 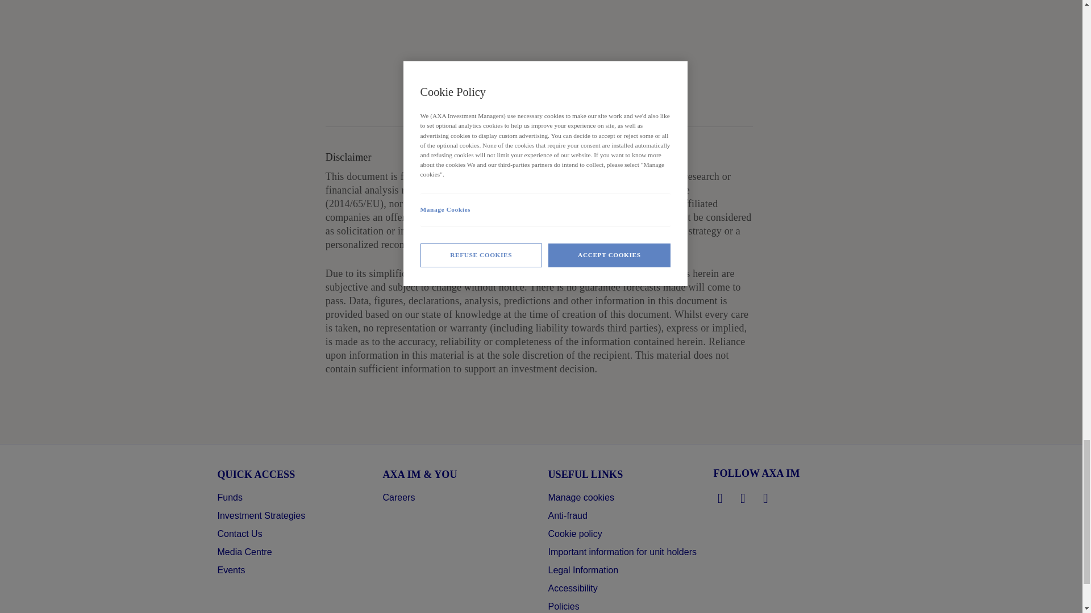 What do you see at coordinates (721, 498) in the screenshot?
I see `Follow us on LinkedIn - New window` at bounding box center [721, 498].